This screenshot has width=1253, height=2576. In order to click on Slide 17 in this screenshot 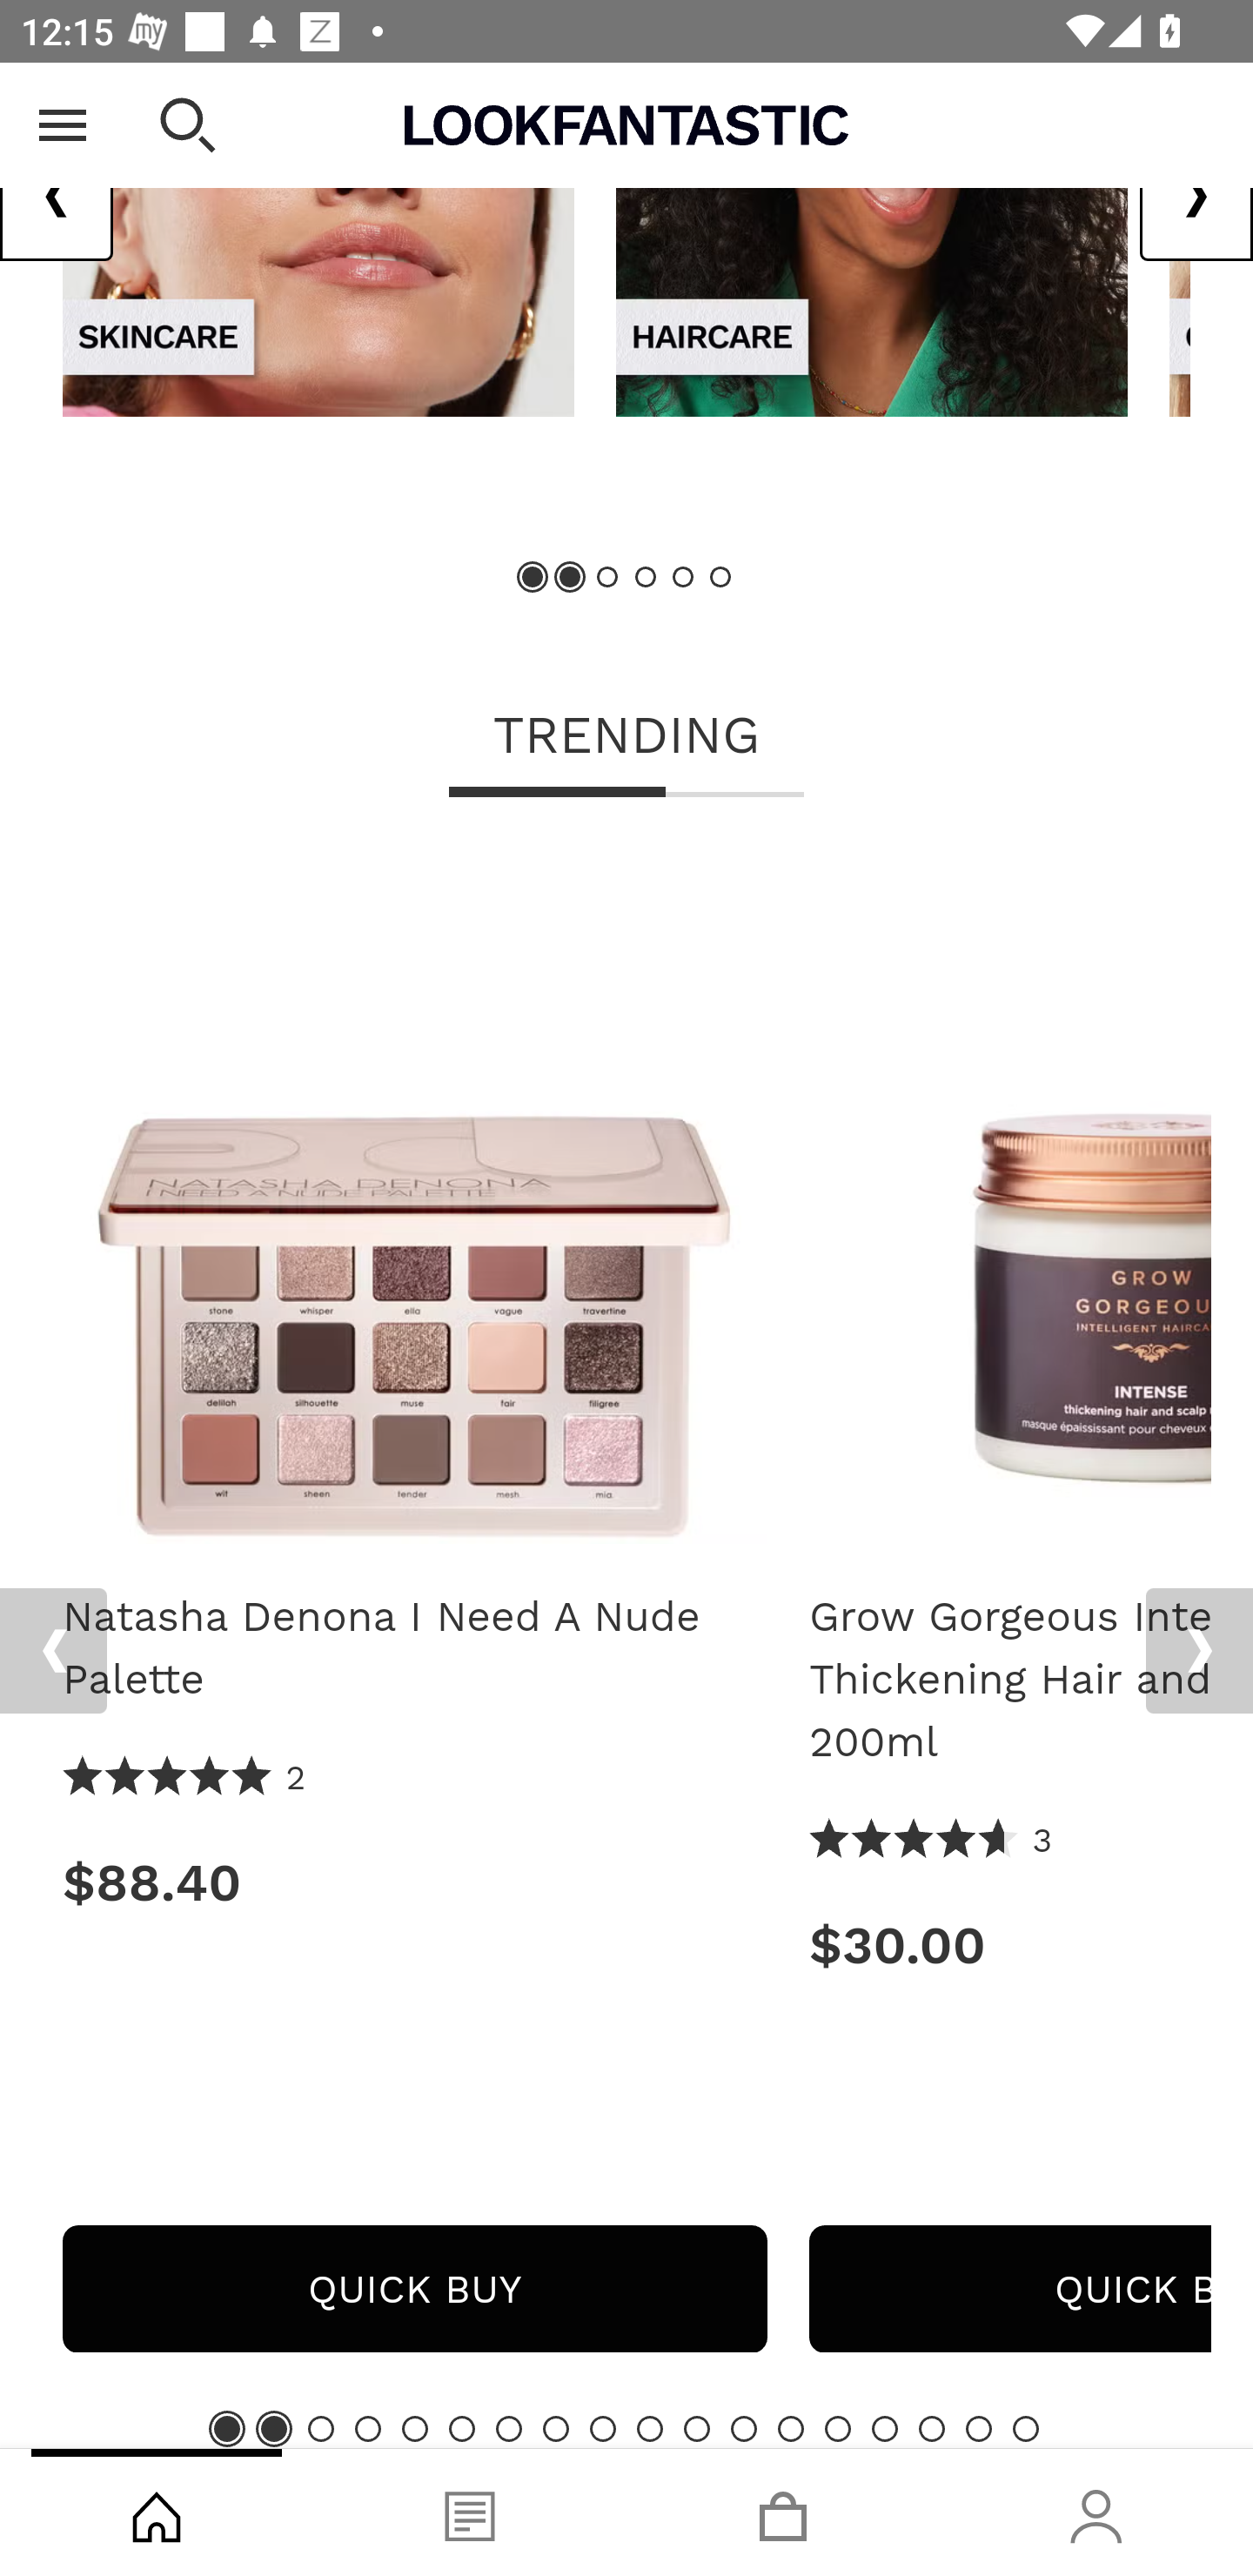, I will do `click(979, 2430)`.